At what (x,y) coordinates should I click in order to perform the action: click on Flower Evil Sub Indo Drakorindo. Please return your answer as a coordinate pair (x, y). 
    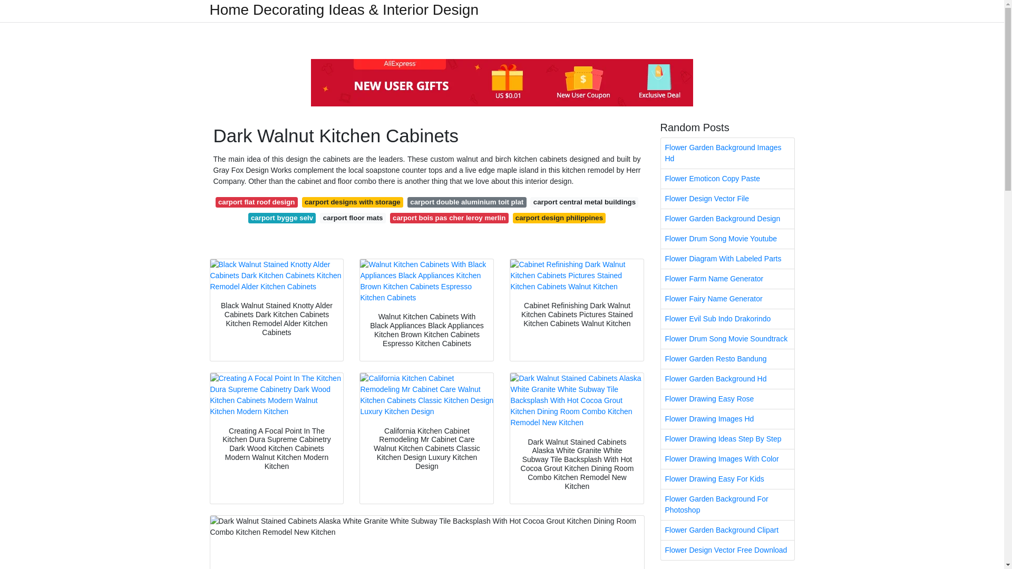
    Looking at the image, I should click on (727, 319).